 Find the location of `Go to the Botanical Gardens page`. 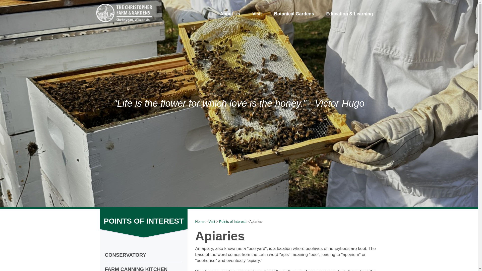

Go to the Botanical Gardens page is located at coordinates (294, 14).